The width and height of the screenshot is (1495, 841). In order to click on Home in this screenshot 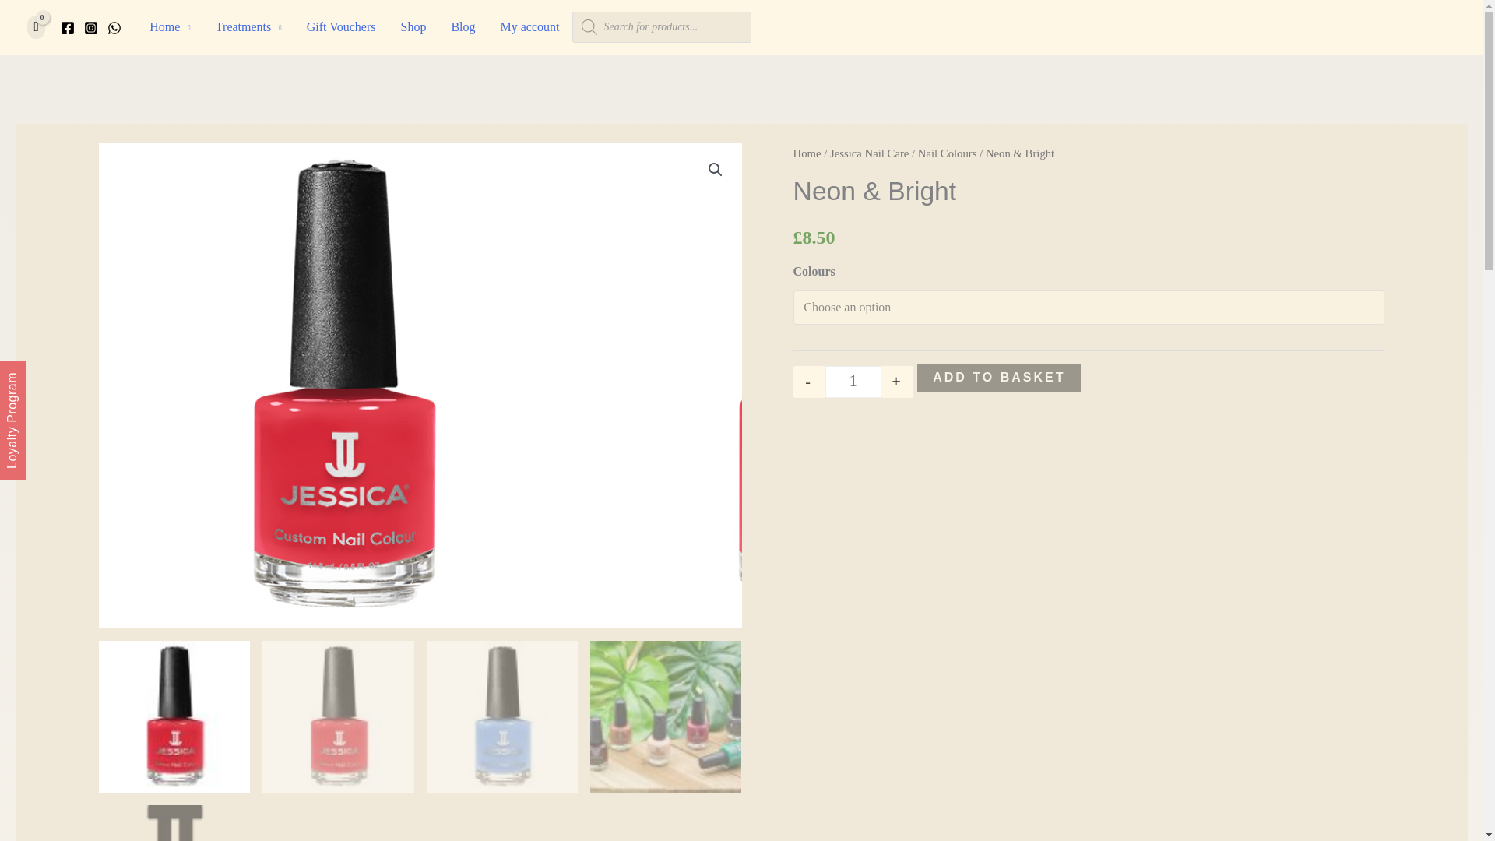, I will do `click(170, 27)`.